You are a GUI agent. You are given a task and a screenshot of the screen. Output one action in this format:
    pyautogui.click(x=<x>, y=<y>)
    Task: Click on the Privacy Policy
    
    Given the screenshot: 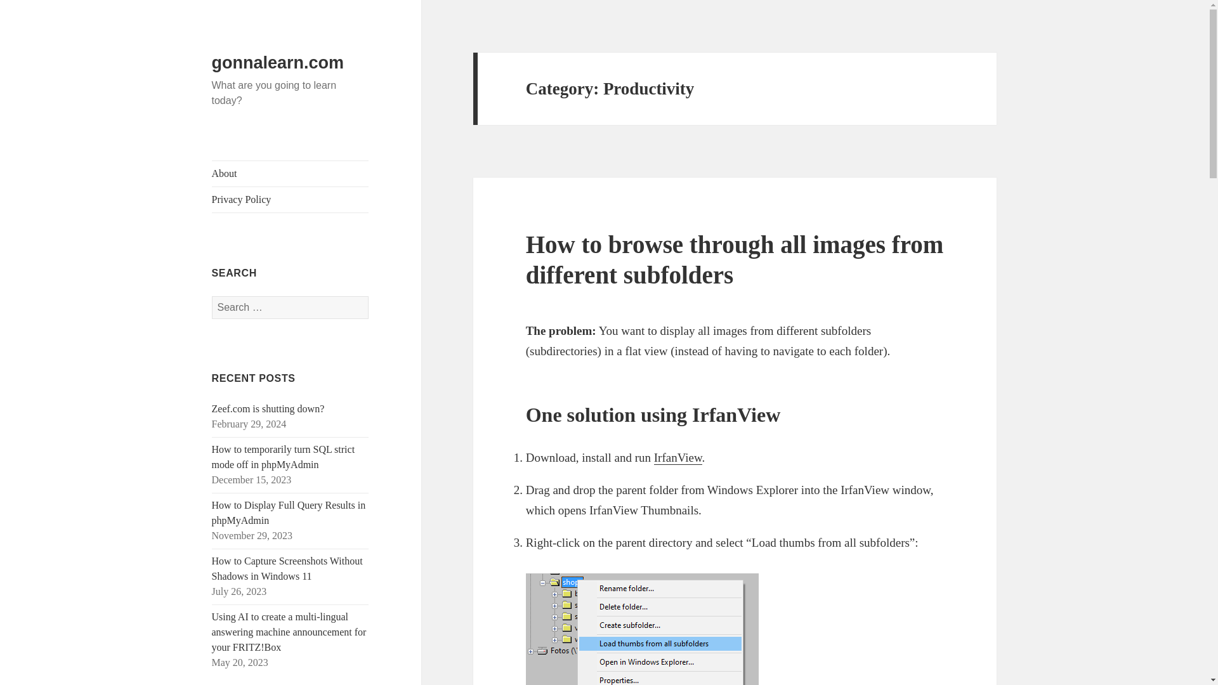 What is the action you would take?
    pyautogui.click(x=291, y=199)
    